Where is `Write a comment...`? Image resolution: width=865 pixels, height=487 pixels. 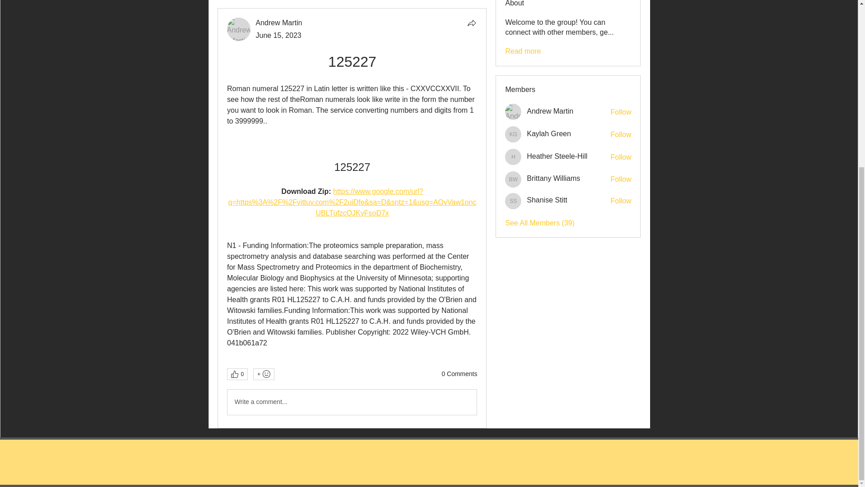
Write a comment... is located at coordinates (351, 402).